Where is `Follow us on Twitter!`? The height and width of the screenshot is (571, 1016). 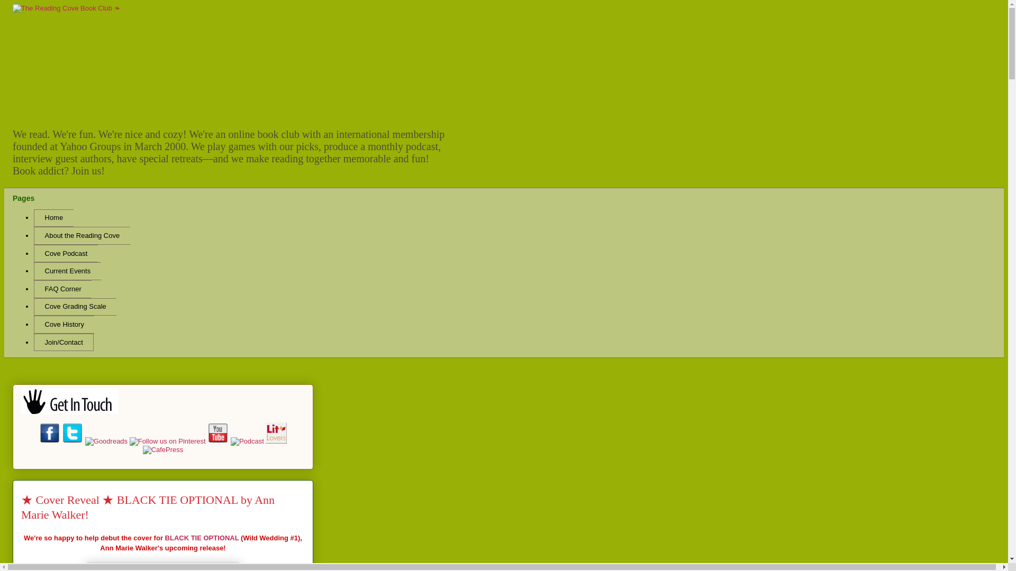 Follow us on Twitter! is located at coordinates (74, 441).